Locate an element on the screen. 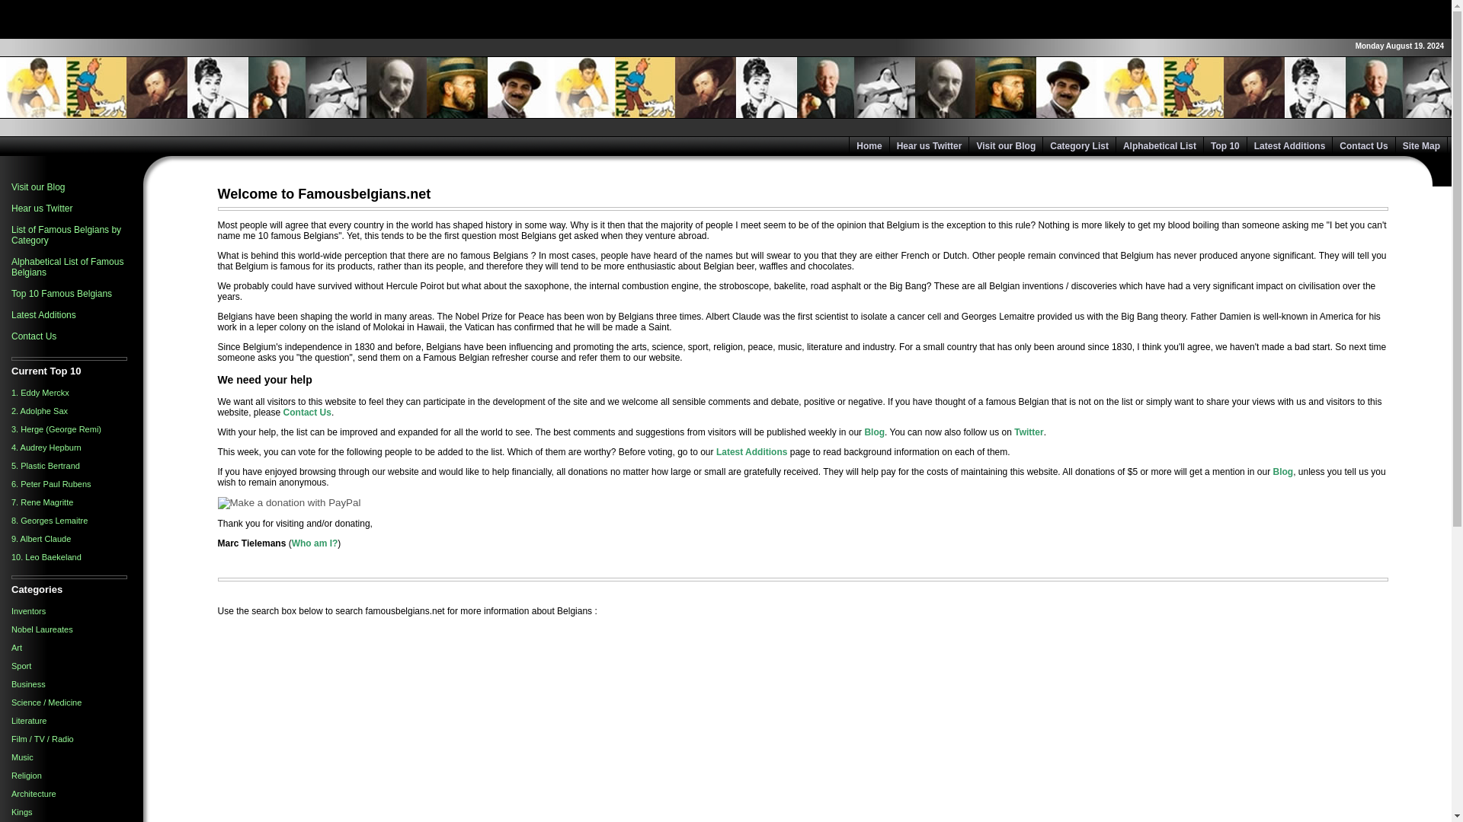 Image resolution: width=1463 pixels, height=822 pixels. Hear us Twitter is located at coordinates (41, 208).